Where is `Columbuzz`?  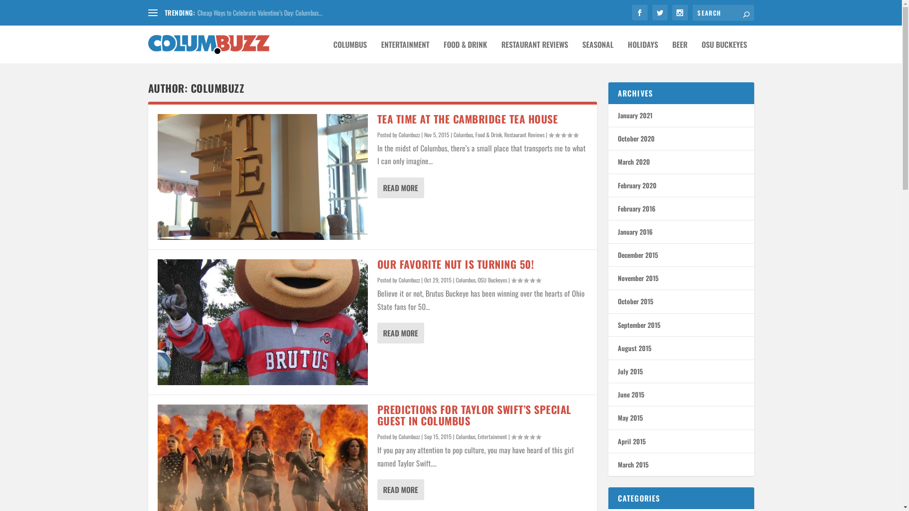
Columbuzz is located at coordinates (409, 280).